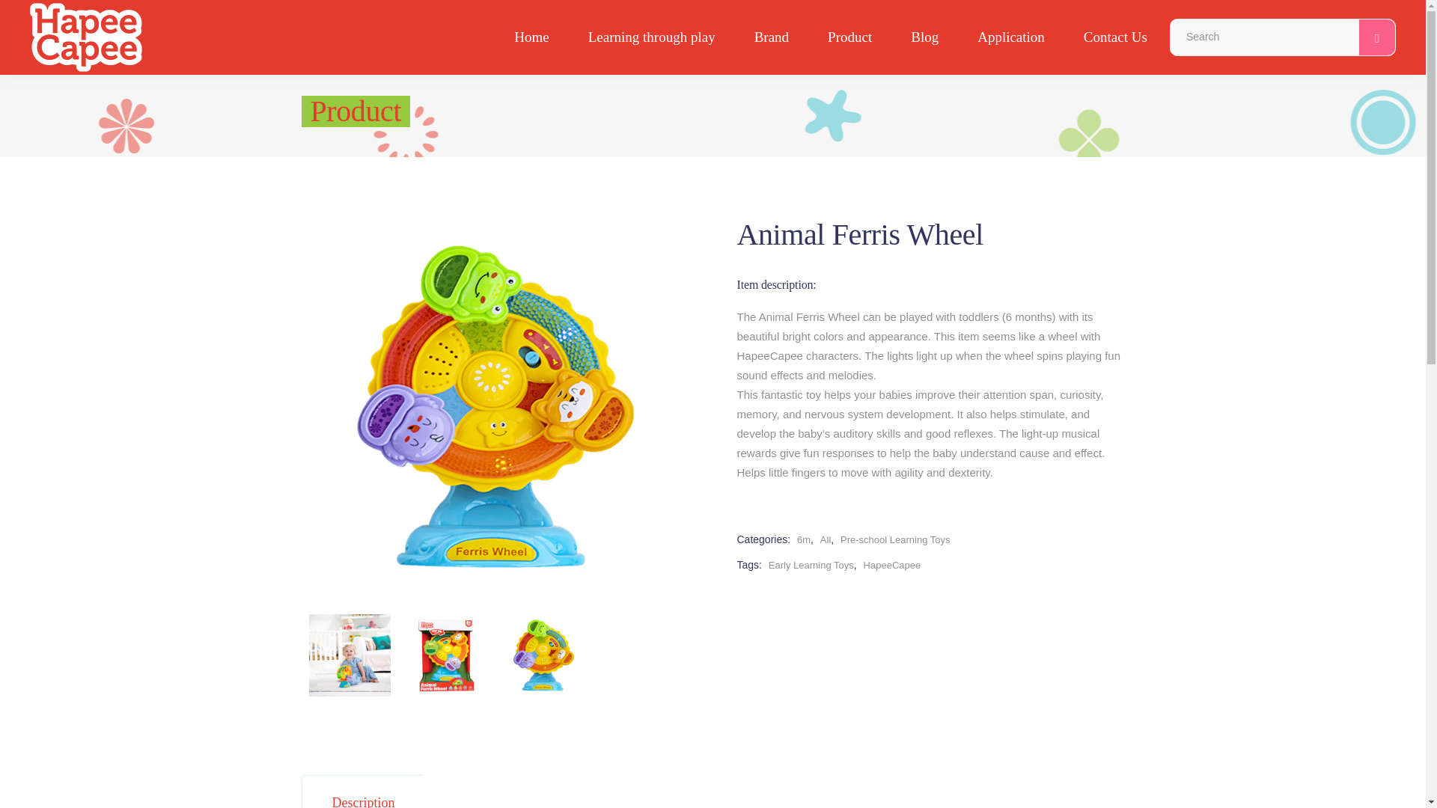 Image resolution: width=1437 pixels, height=808 pixels. What do you see at coordinates (1011, 37) in the screenshot?
I see `Application` at bounding box center [1011, 37].